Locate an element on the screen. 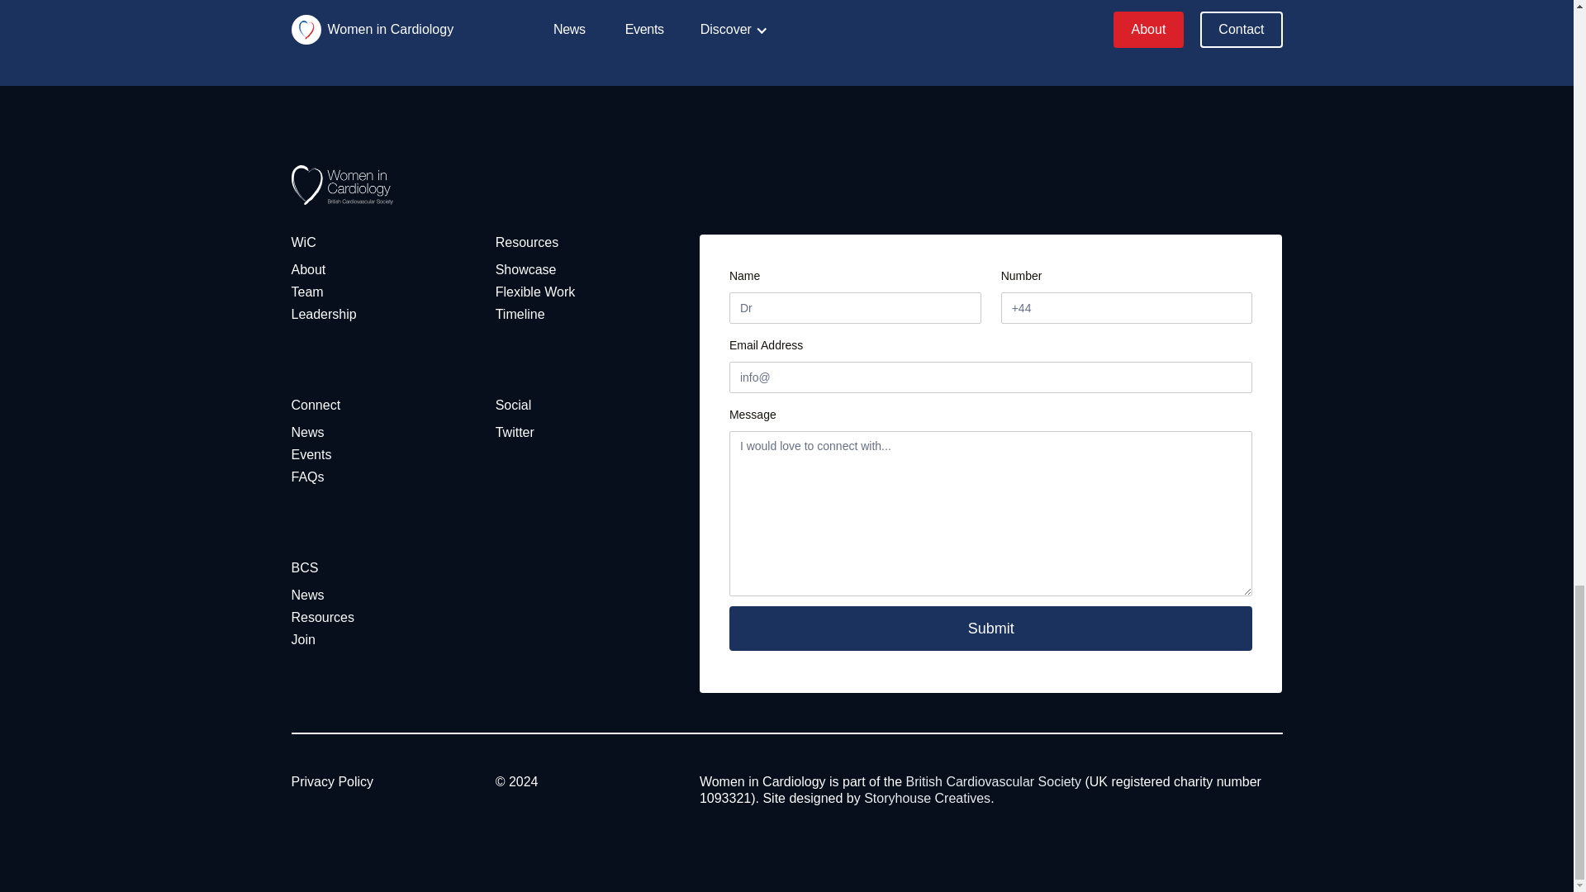 This screenshot has height=892, width=1586. Twitter is located at coordinates (515, 433).